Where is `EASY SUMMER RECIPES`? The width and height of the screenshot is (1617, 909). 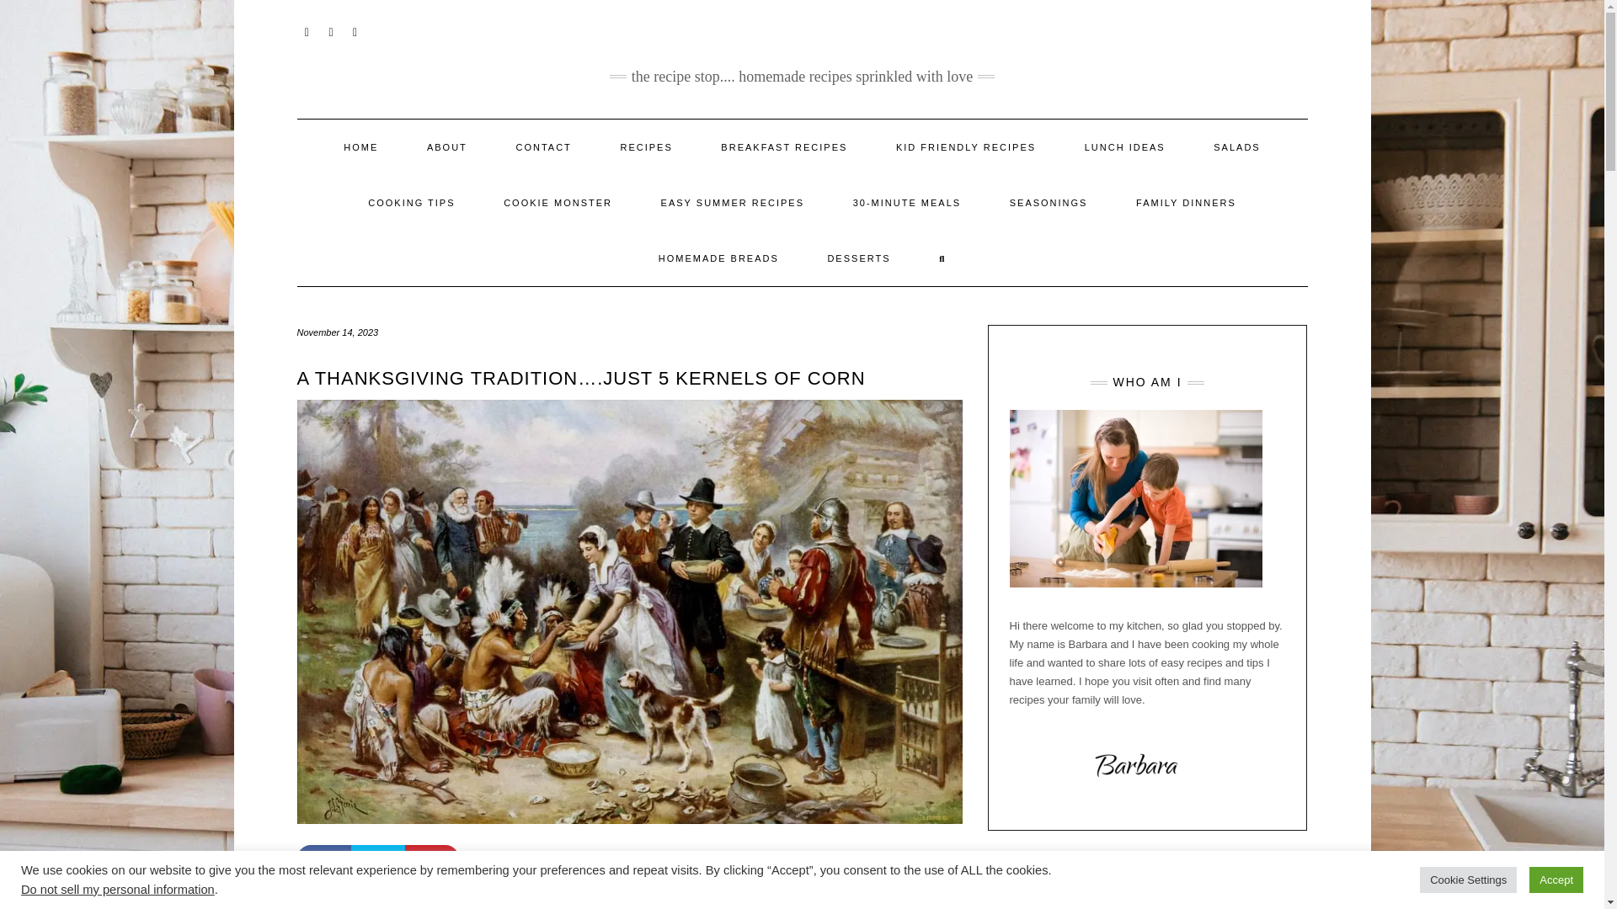 EASY SUMMER RECIPES is located at coordinates (733, 203).